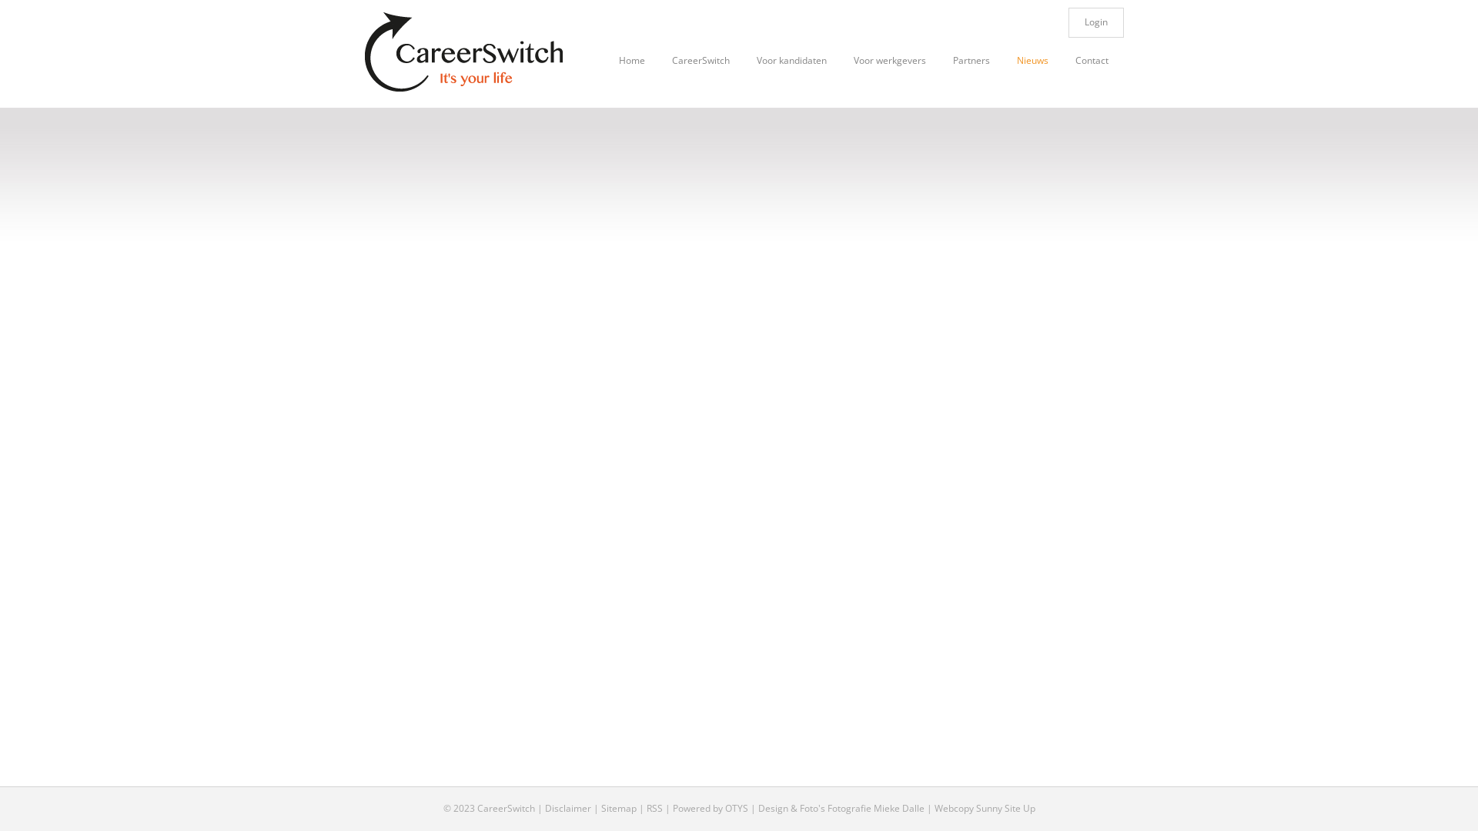 This screenshot has width=1478, height=831. Describe the element at coordinates (1019, 65) in the screenshot. I see `Nieuws` at that location.